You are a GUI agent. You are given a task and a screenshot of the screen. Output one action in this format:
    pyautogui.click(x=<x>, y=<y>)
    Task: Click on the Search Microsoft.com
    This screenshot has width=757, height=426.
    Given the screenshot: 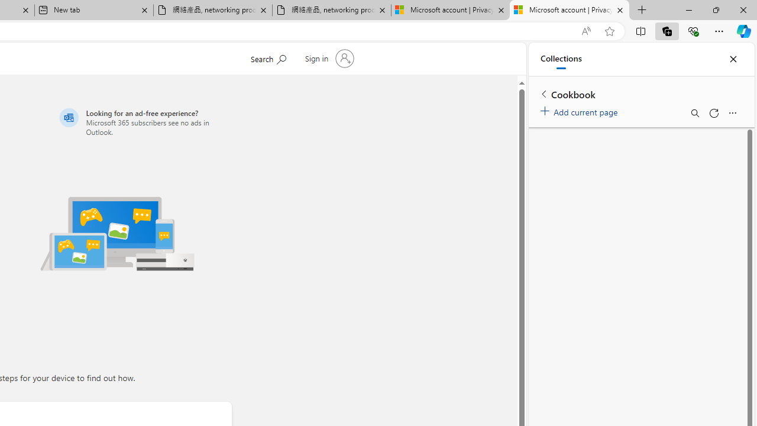 What is the action you would take?
    pyautogui.click(x=267, y=57)
    